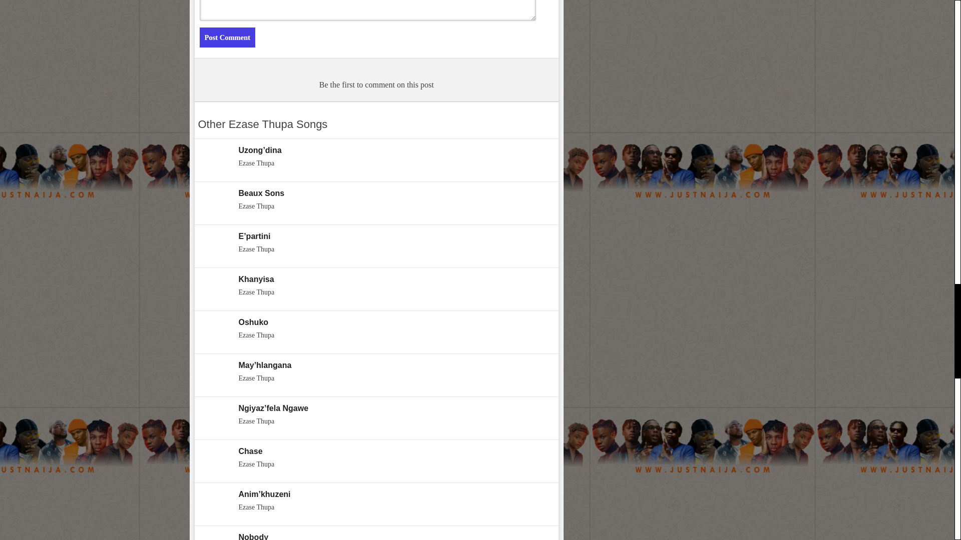  I want to click on Post Comment, so click(226, 37).